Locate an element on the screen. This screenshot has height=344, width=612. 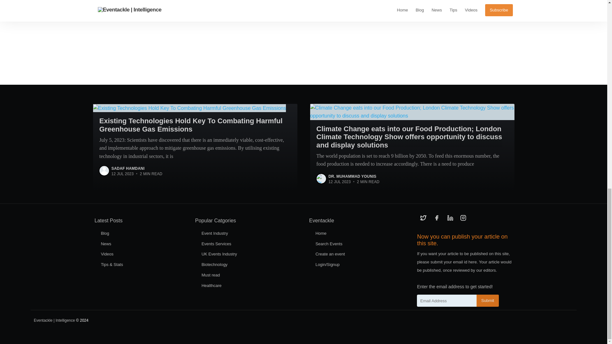
Events Services is located at coordinates (216, 244).